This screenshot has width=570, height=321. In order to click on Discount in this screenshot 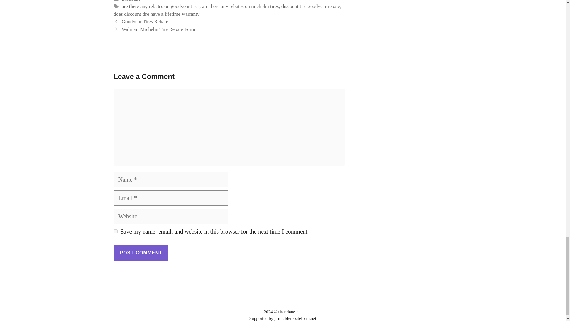, I will do `click(131, 1)`.